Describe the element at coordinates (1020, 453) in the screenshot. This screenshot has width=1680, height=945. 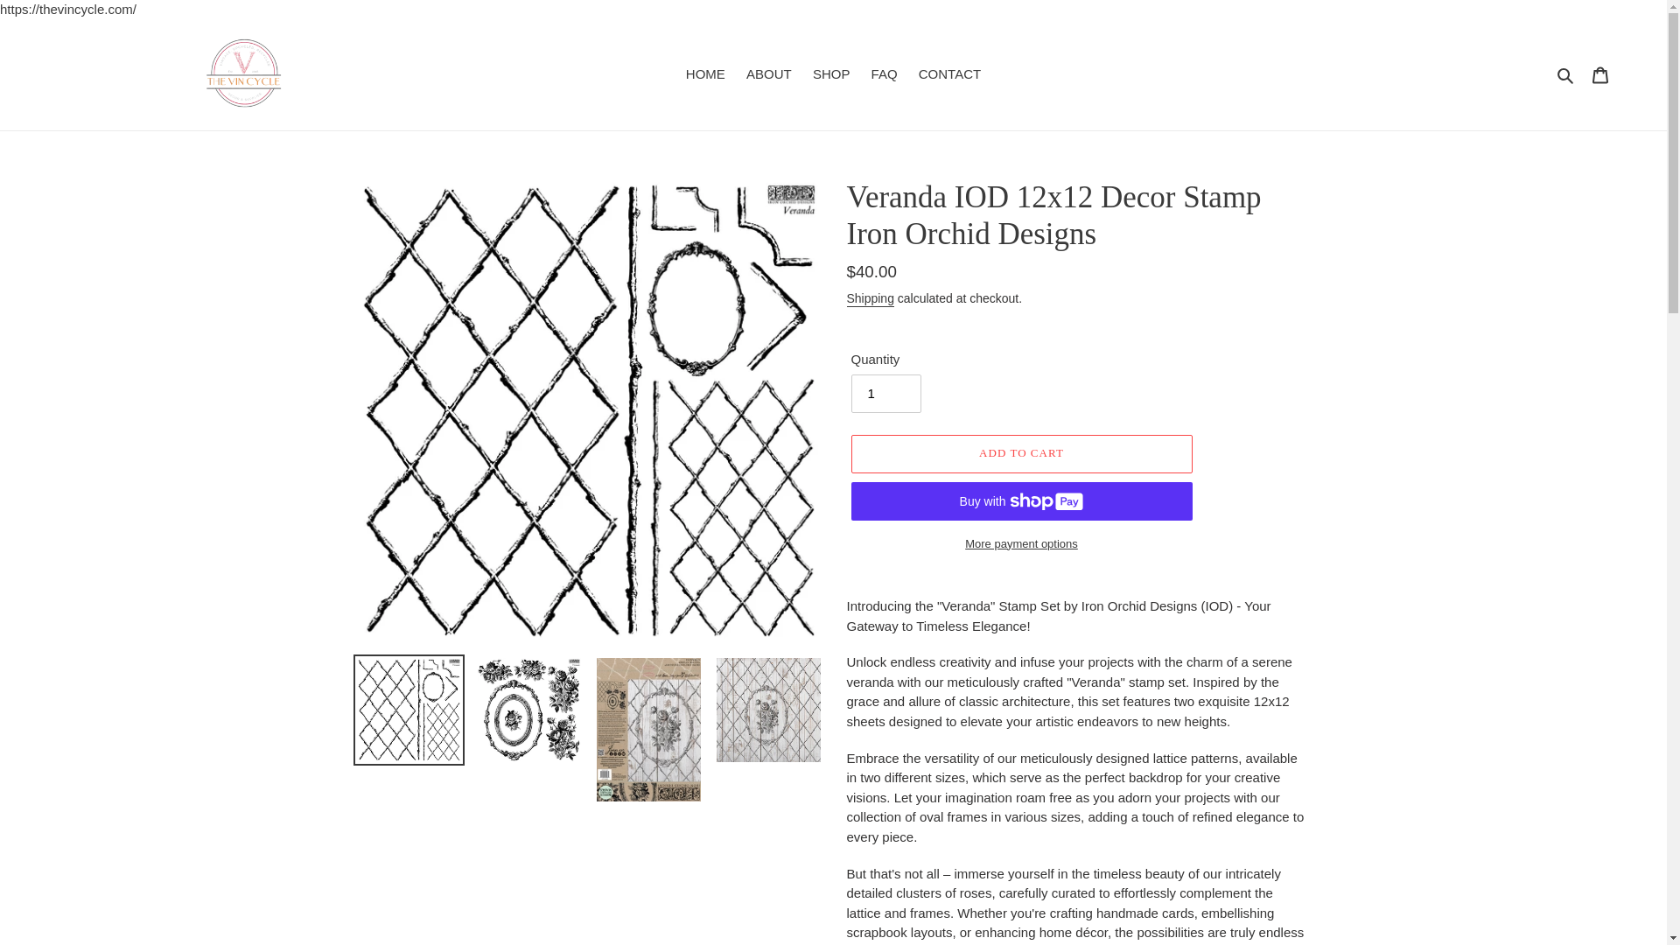
I see `ADD TO CART` at that location.